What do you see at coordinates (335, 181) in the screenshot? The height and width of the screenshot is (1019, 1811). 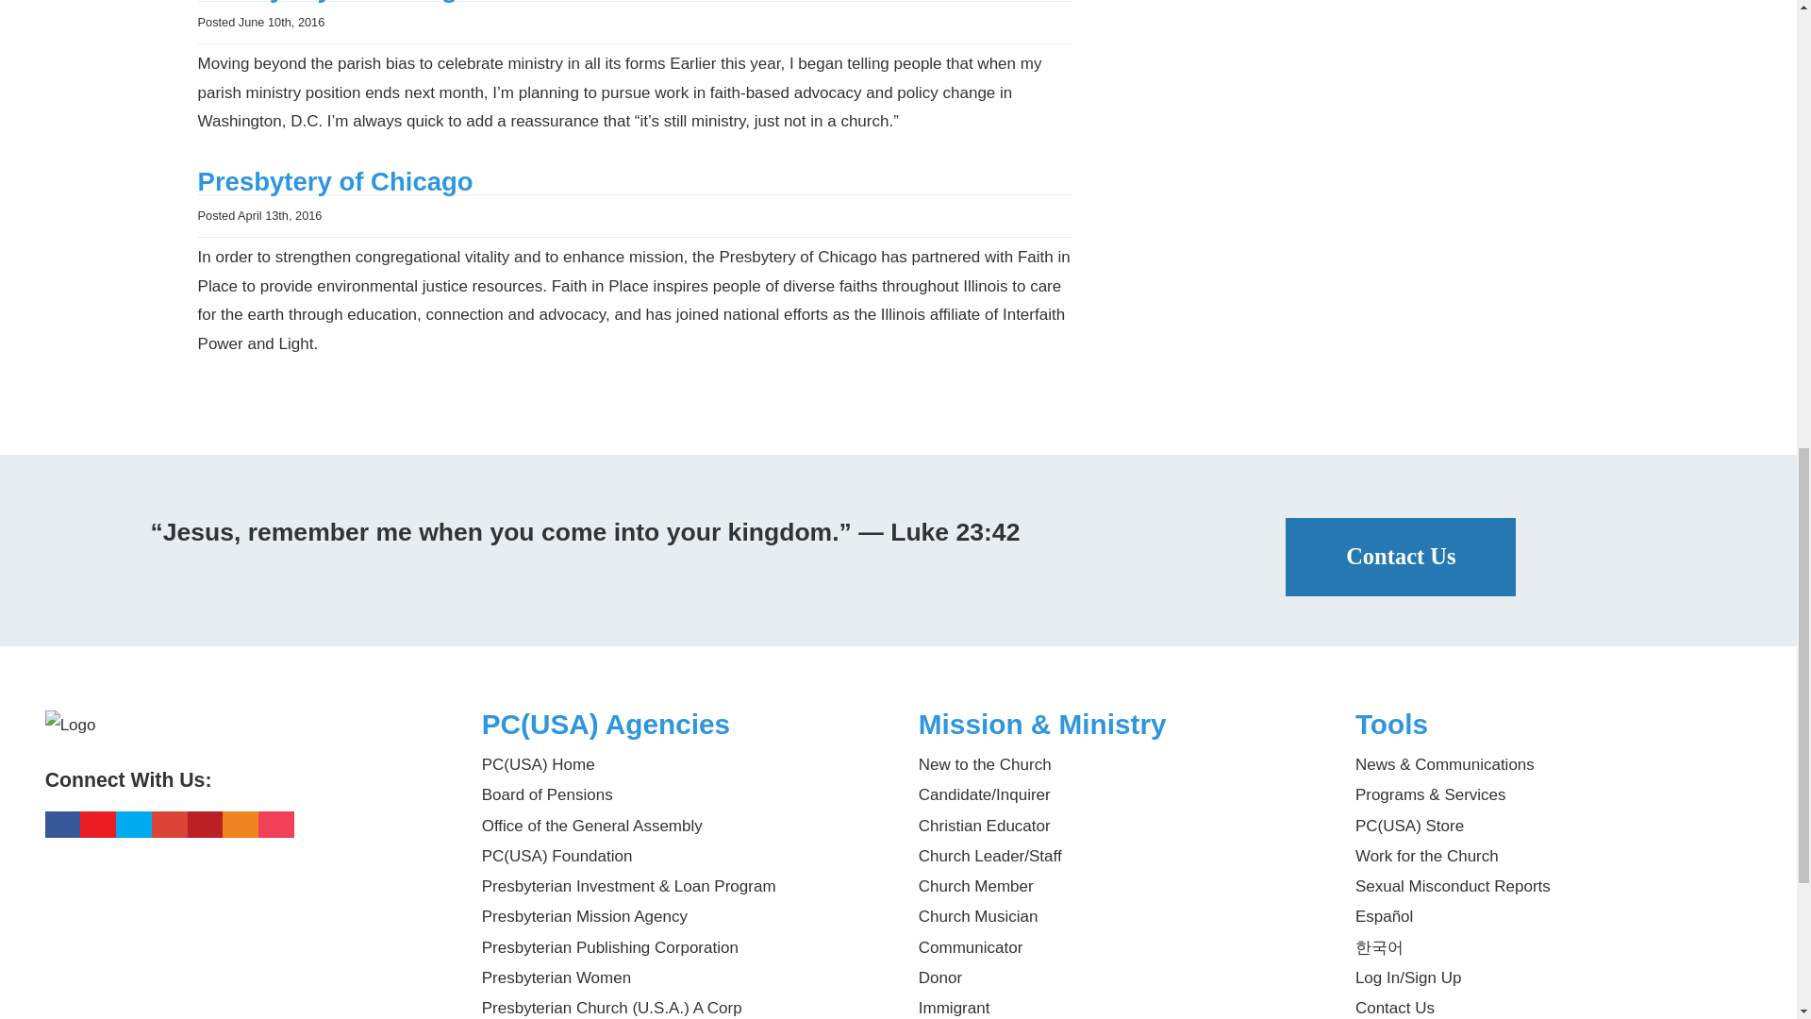 I see `Presbytery of Chicago` at bounding box center [335, 181].